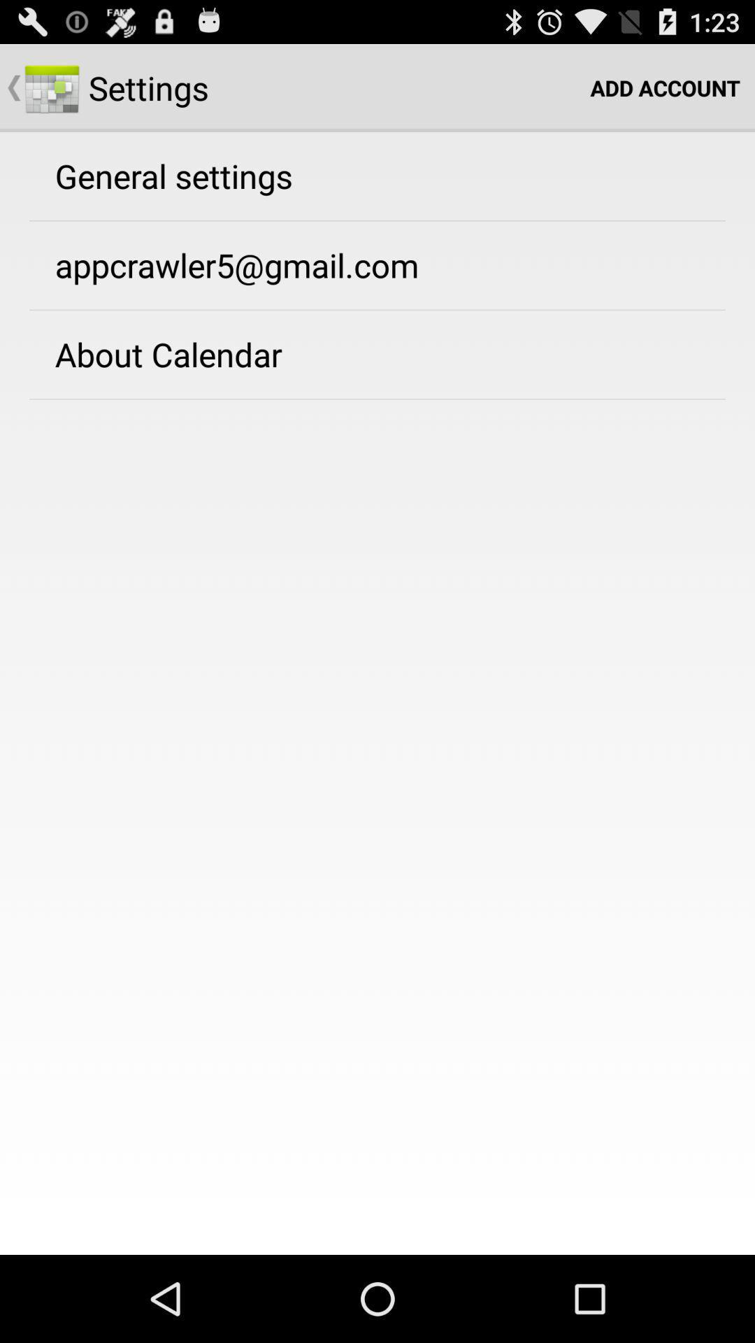  I want to click on choose the icon below appcrawler5@gmail.com icon, so click(168, 354).